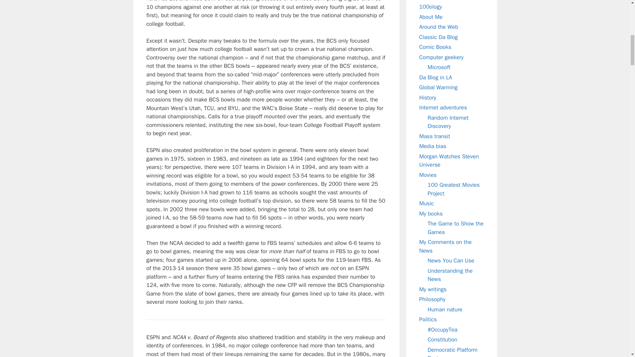 This screenshot has width=635, height=357. What do you see at coordinates (443, 107) in the screenshot?
I see `Internet adventures` at bounding box center [443, 107].